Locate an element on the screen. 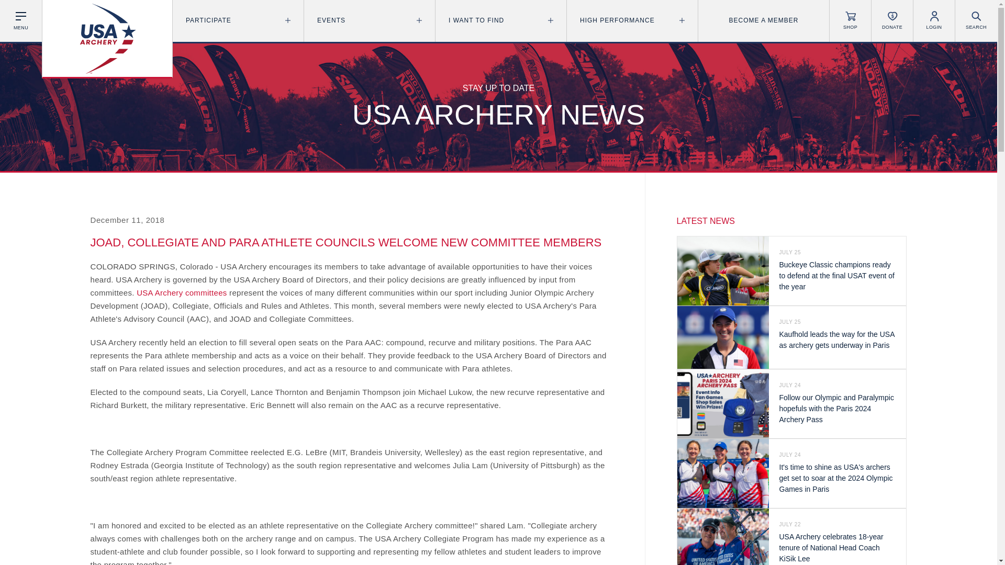 The height and width of the screenshot is (565, 1005). HIGH PERFORMANCE is located at coordinates (632, 20).